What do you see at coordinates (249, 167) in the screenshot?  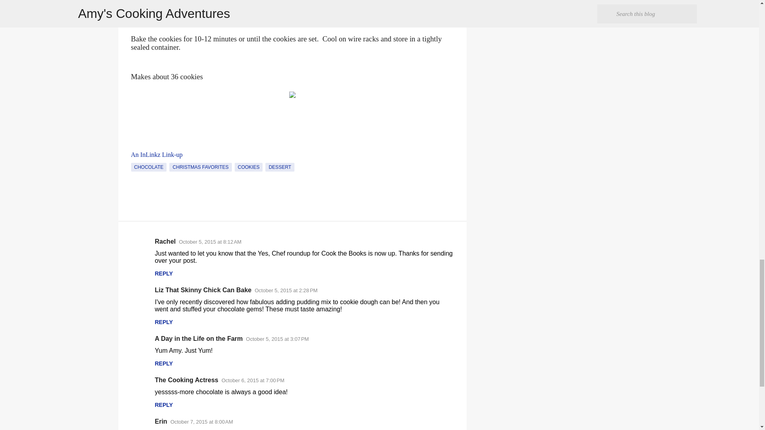 I see `COOKIES` at bounding box center [249, 167].